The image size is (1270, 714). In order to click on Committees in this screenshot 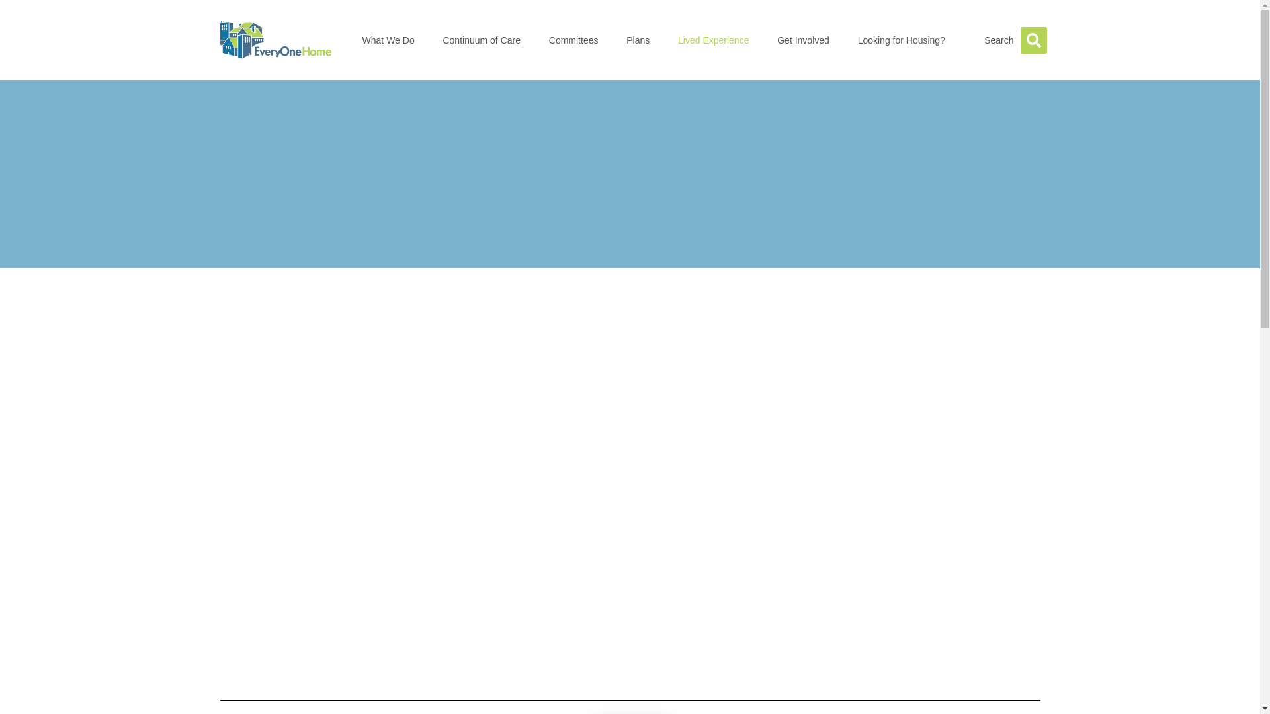, I will do `click(573, 40)`.